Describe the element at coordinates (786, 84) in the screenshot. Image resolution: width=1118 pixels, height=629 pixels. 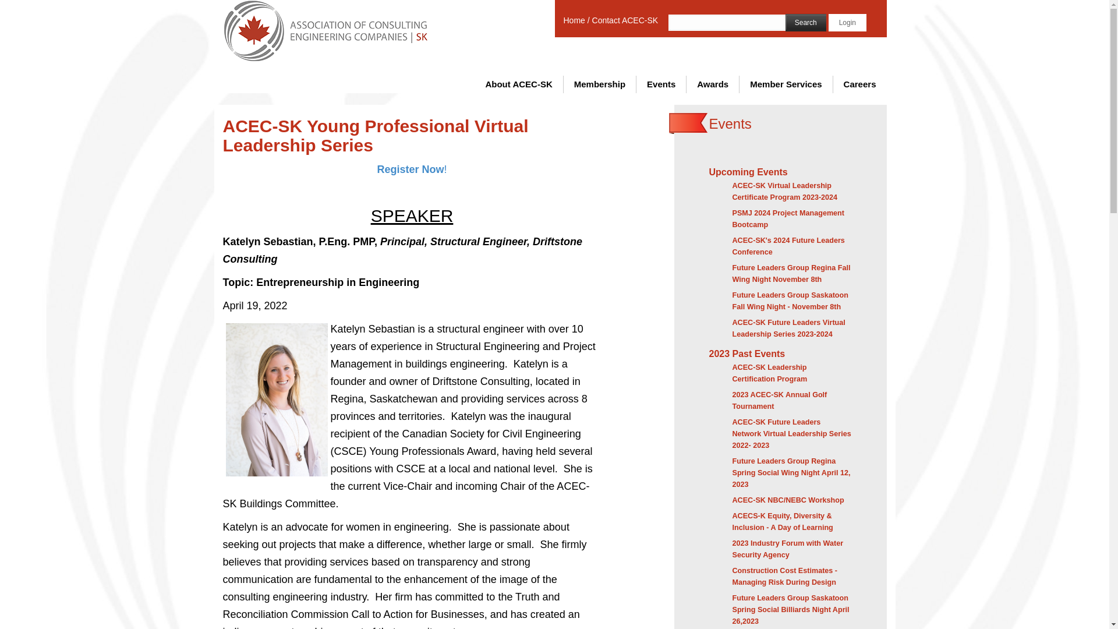
I see `Member Services` at that location.